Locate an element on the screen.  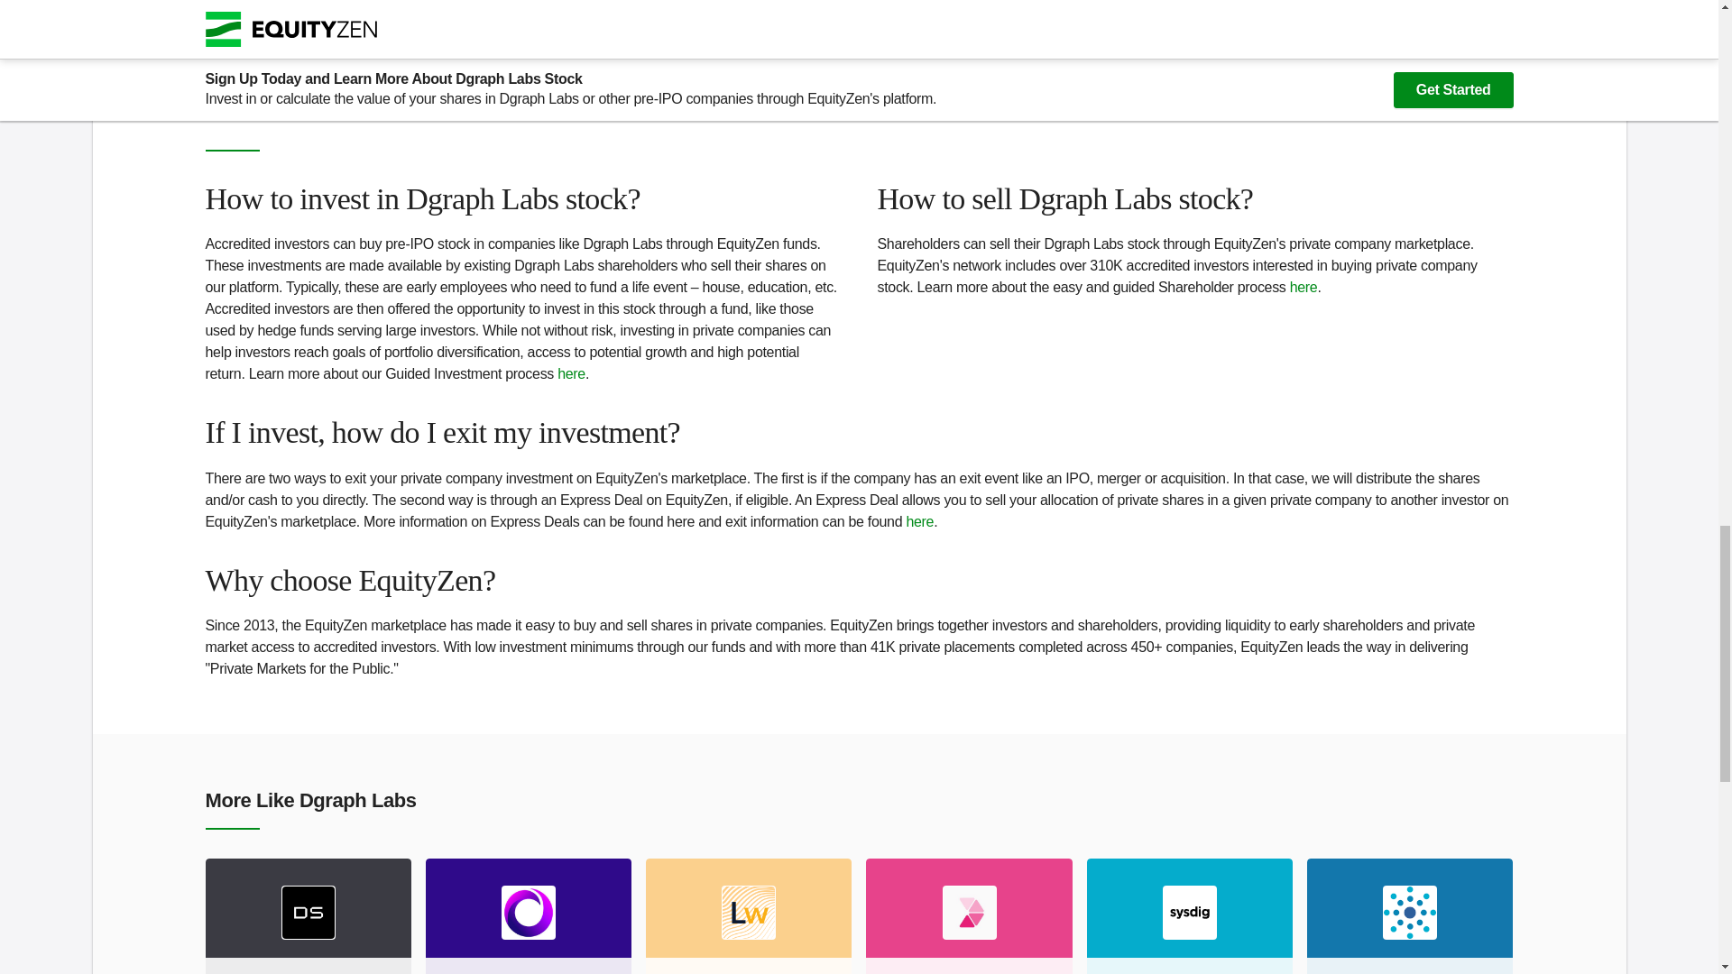
here is located at coordinates (1304, 287).